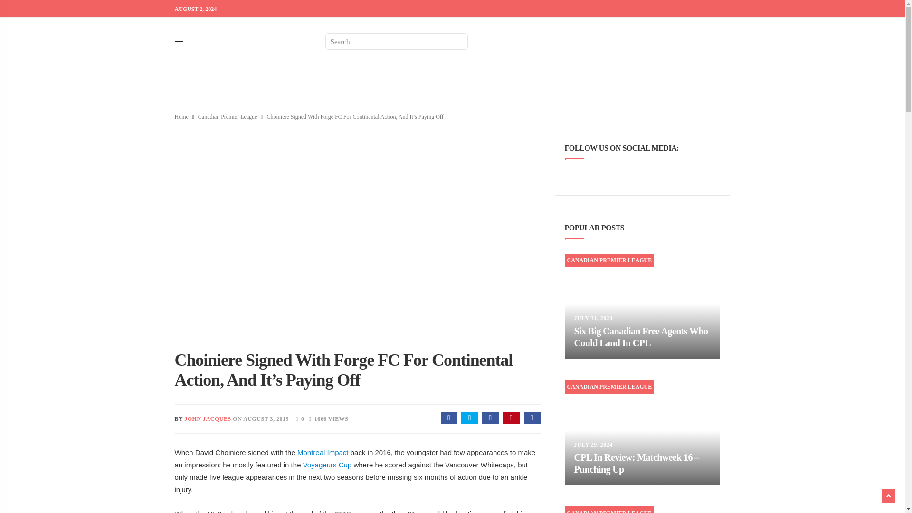 The height and width of the screenshot is (513, 912). Describe the element at coordinates (227, 116) in the screenshot. I see `Canadian Premier League` at that location.